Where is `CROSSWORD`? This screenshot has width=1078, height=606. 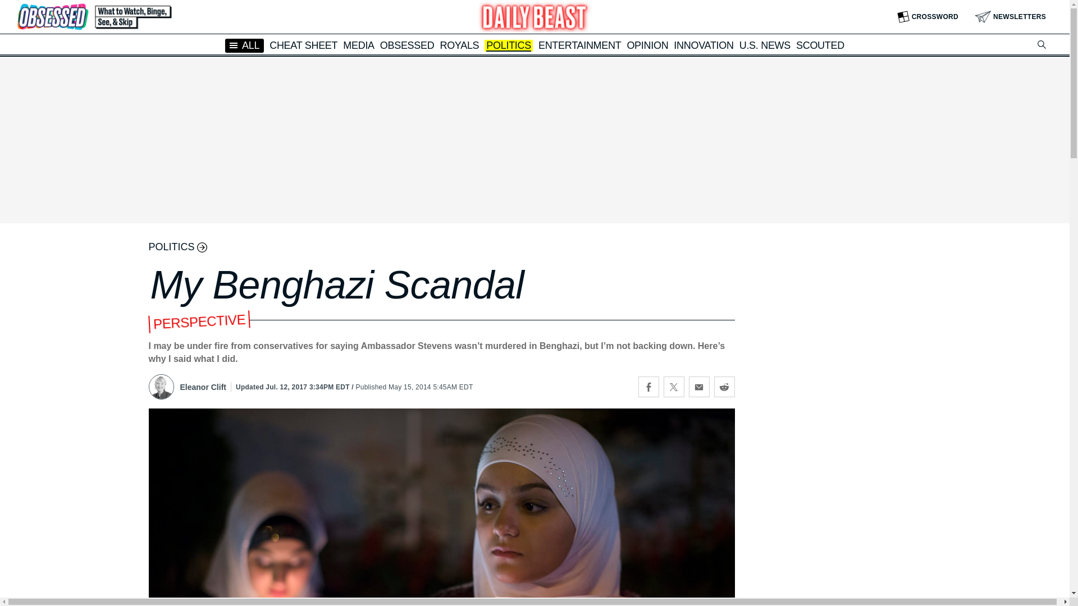
CROSSWORD is located at coordinates (928, 17).